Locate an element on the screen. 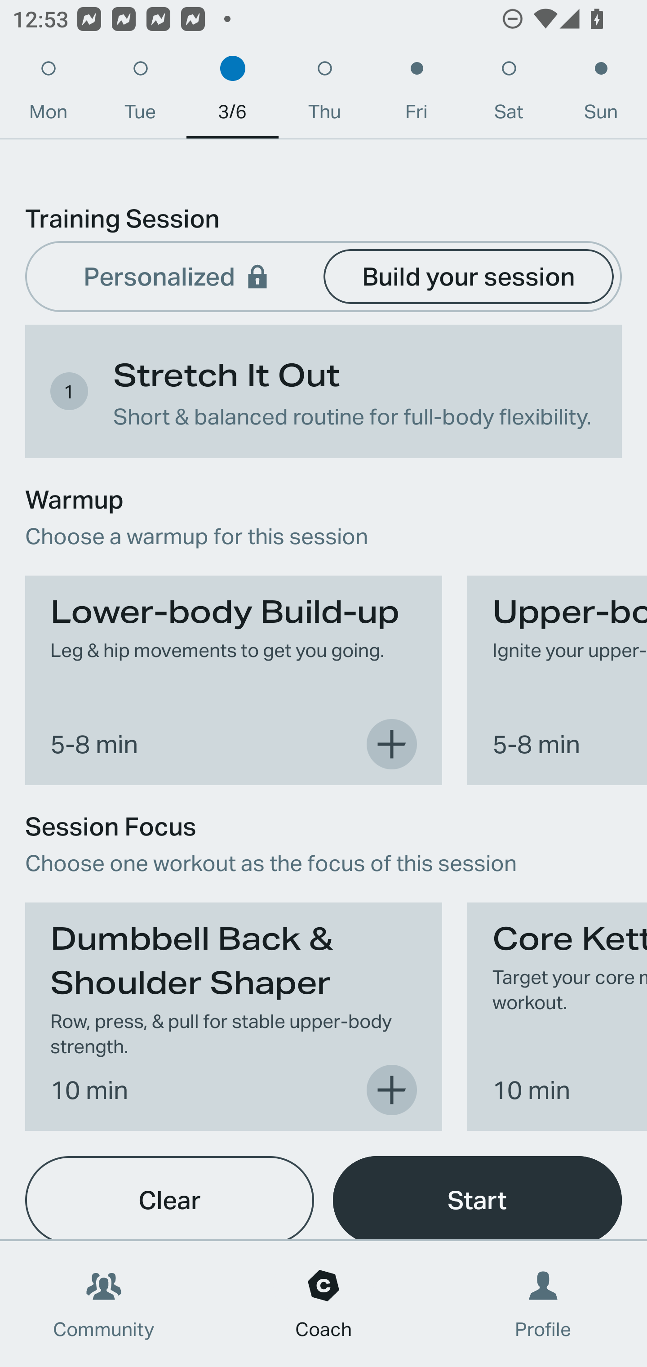 Image resolution: width=647 pixels, height=1367 pixels. Community is located at coordinates (104, 1304).